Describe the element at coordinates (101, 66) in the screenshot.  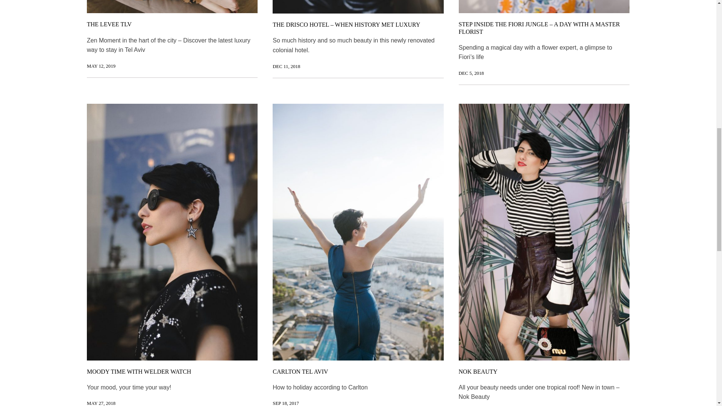
I see `MAY 12, 2019` at that location.